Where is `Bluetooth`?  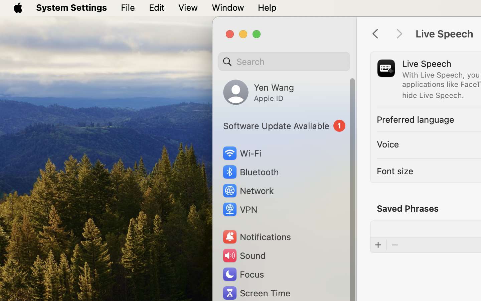 Bluetooth is located at coordinates (251, 172).